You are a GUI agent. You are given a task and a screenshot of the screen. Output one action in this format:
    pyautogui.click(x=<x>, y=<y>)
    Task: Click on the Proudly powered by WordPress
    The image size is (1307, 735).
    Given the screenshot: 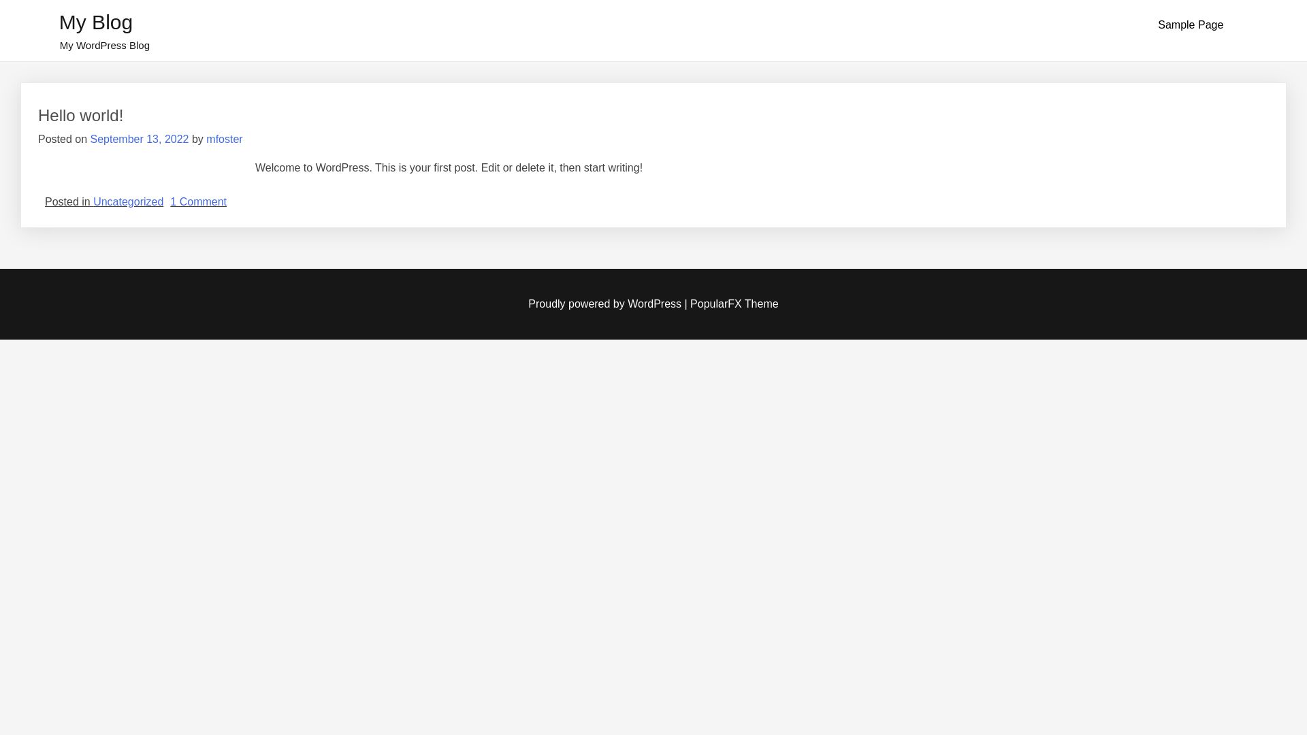 What is the action you would take?
    pyautogui.click(x=606, y=304)
    